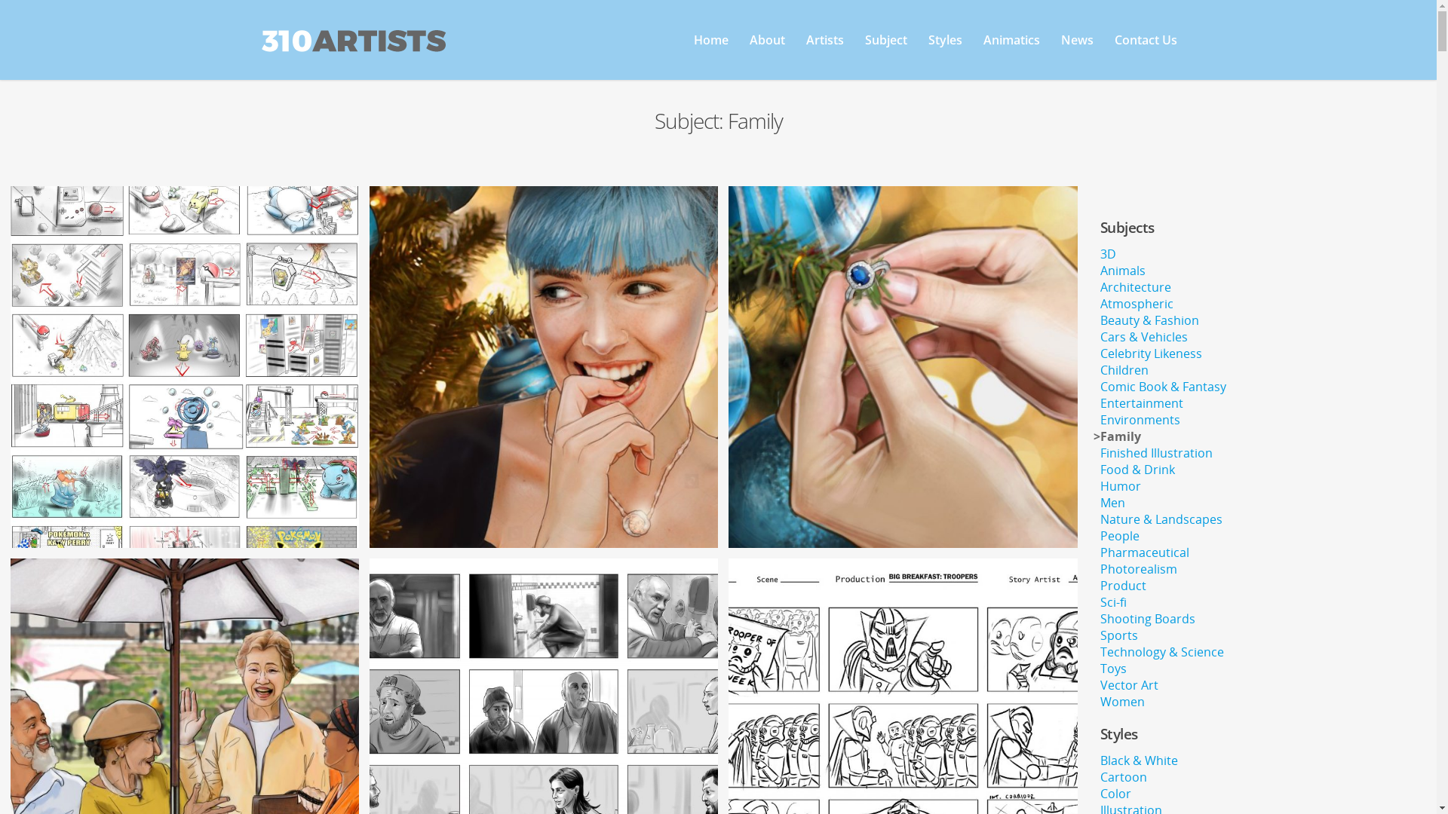  Describe the element at coordinates (359, 650) in the screenshot. I see `Privacy Policy` at that location.